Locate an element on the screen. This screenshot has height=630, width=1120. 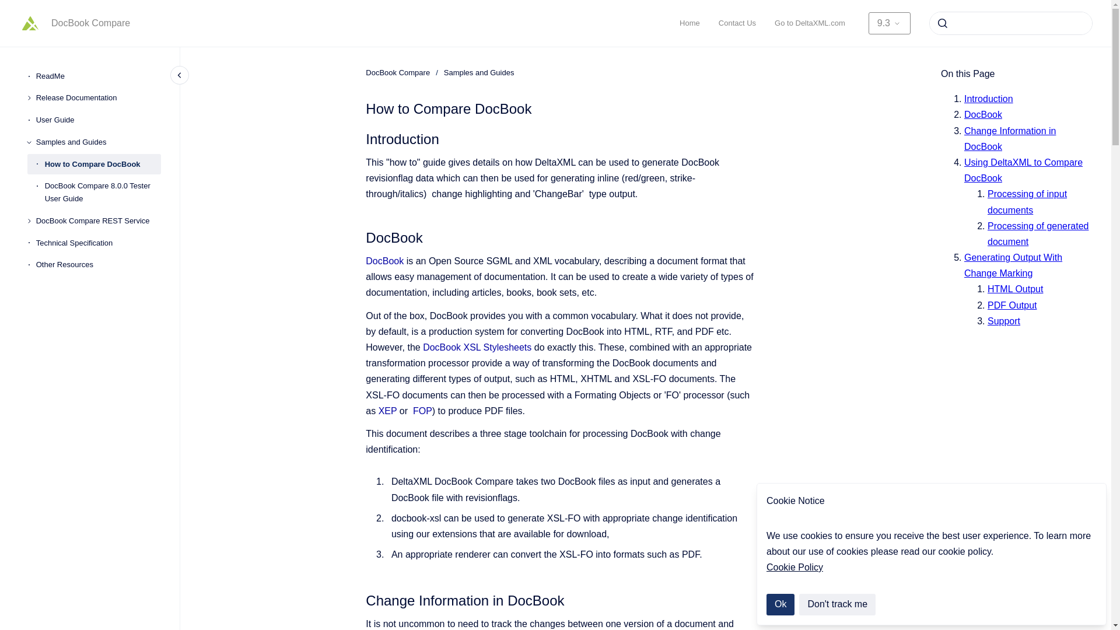
Samples and Guides is located at coordinates (98, 142).